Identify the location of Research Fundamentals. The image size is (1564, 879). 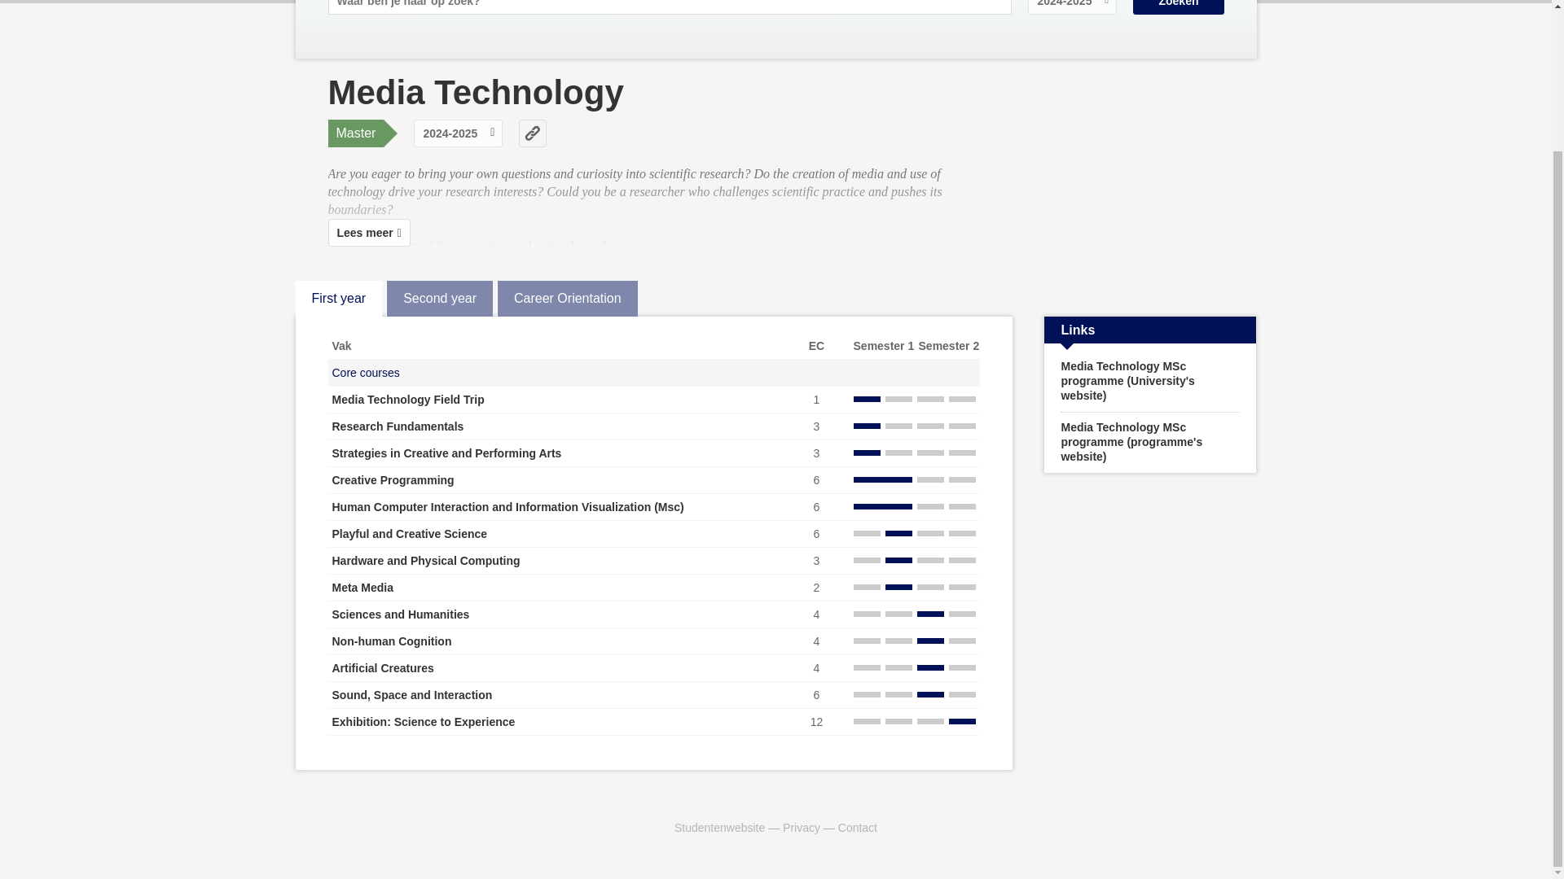
(398, 426).